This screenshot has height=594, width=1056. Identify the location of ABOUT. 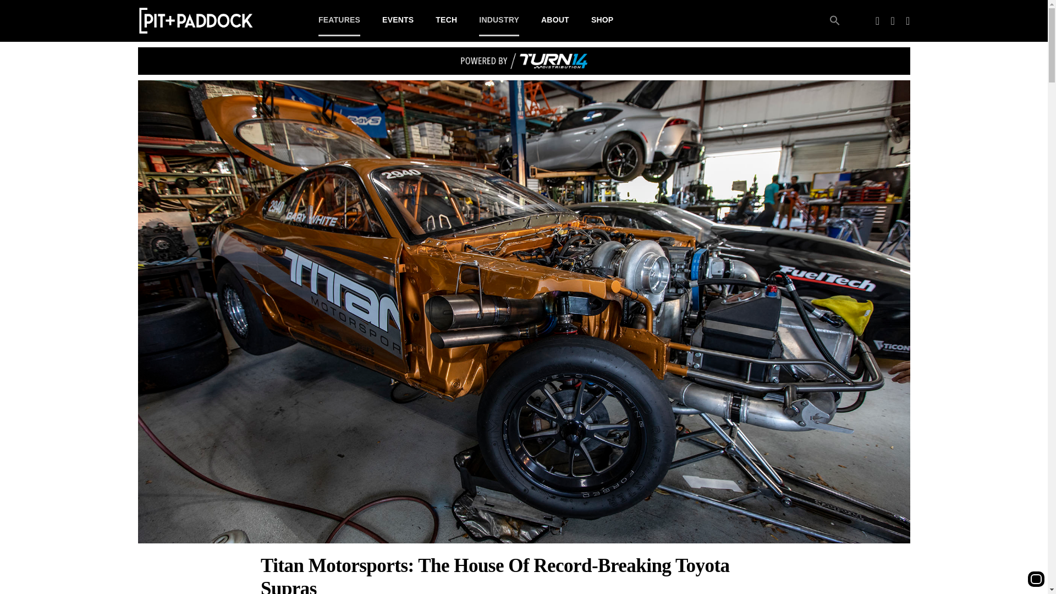
(554, 20).